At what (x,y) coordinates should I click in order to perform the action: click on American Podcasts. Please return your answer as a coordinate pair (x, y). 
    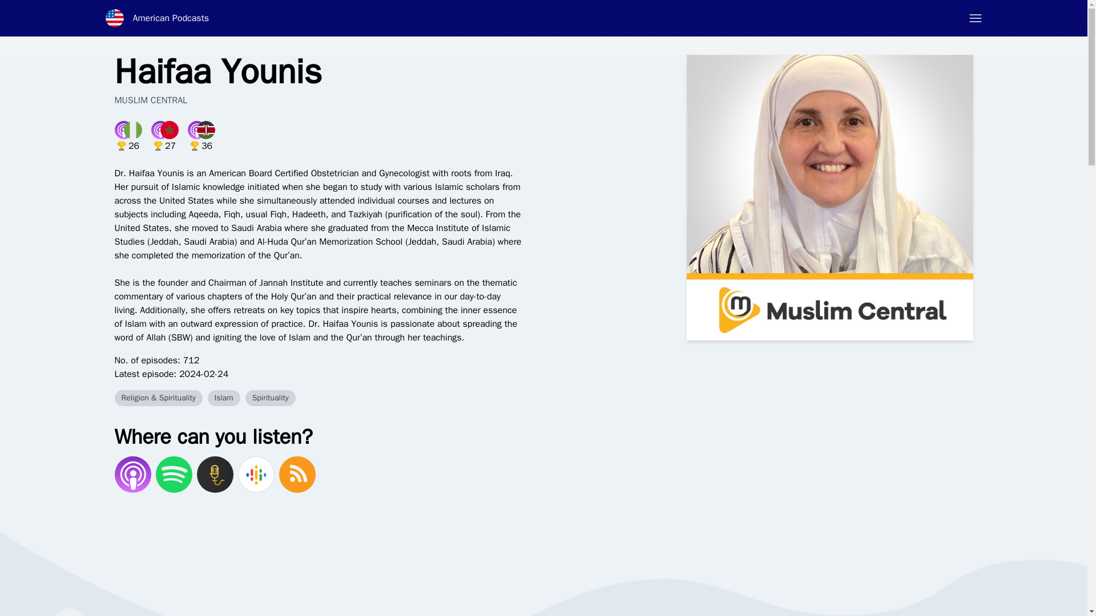
    Looking at the image, I should click on (157, 18).